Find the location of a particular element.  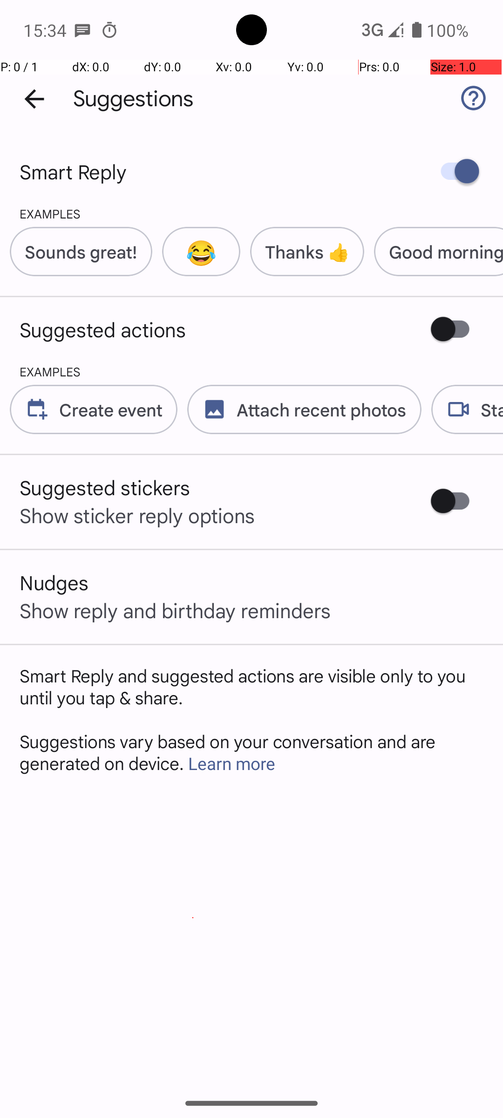

Attach recent photos is located at coordinates (299, 409).